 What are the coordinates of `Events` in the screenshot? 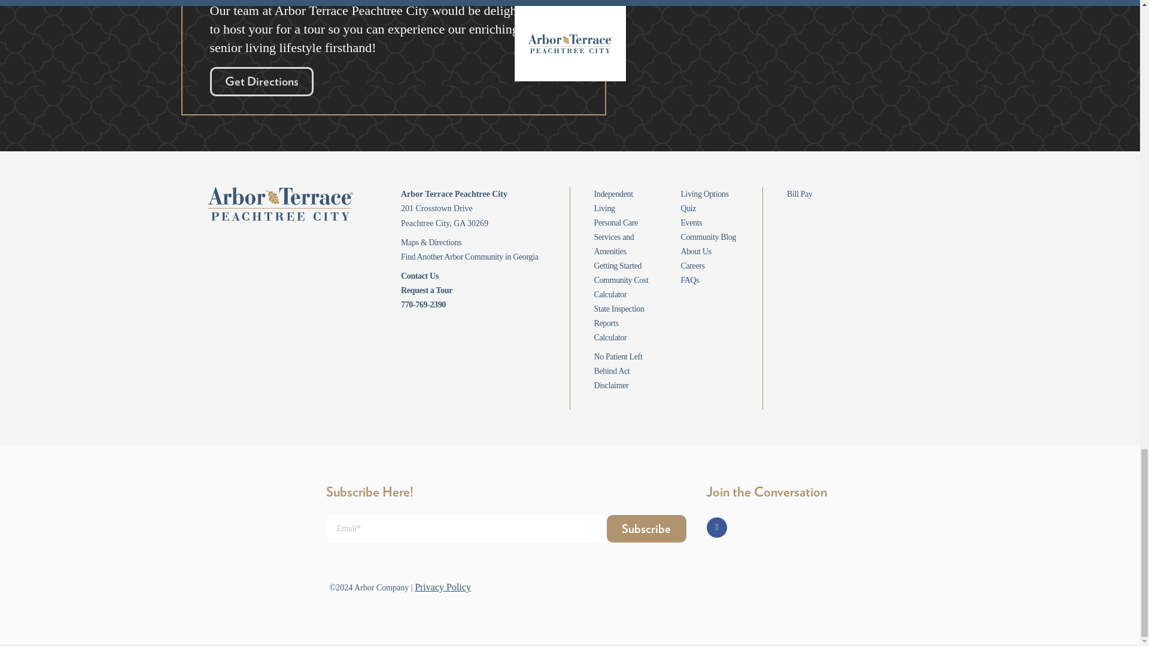 It's located at (691, 223).